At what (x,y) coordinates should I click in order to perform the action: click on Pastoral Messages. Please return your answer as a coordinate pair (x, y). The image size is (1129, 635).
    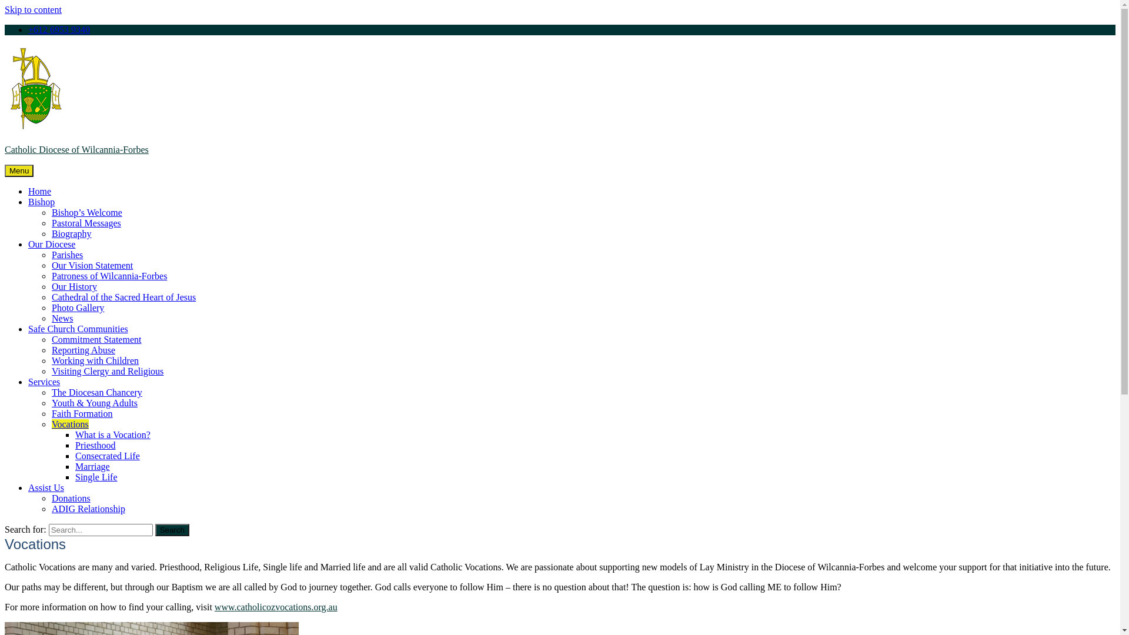
    Looking at the image, I should click on (86, 223).